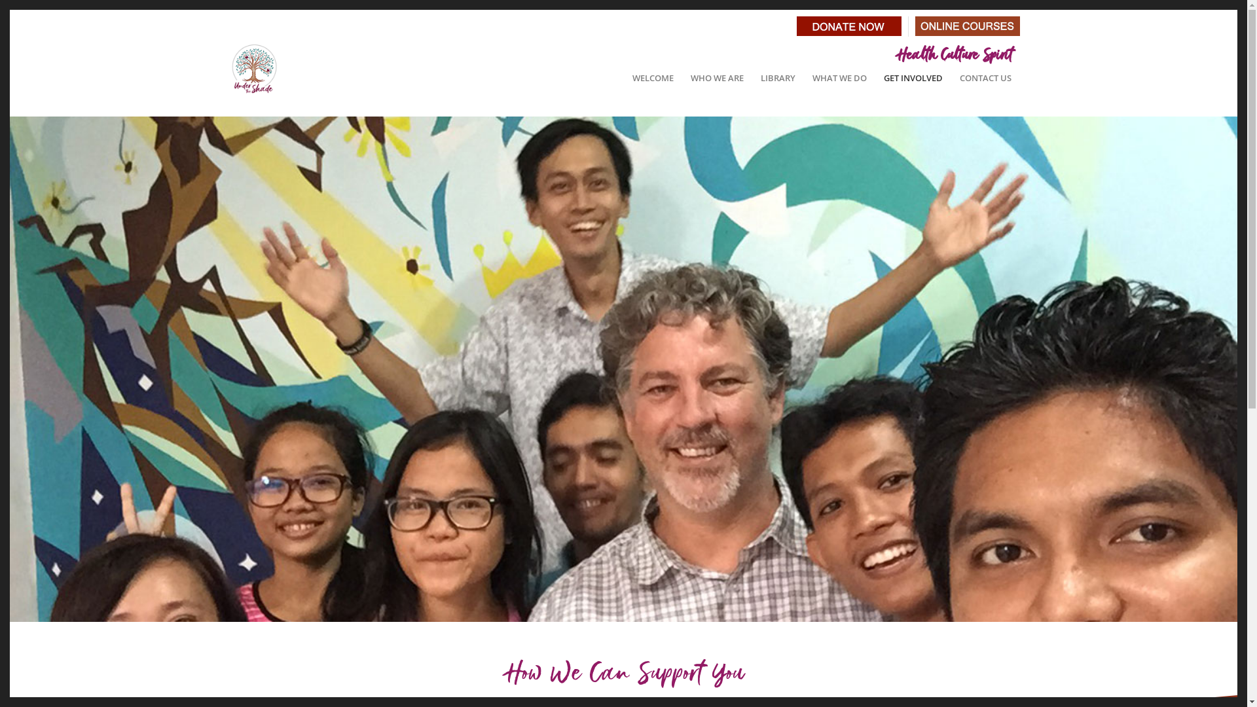  What do you see at coordinates (778, 78) in the screenshot?
I see `LIBRARY` at bounding box center [778, 78].